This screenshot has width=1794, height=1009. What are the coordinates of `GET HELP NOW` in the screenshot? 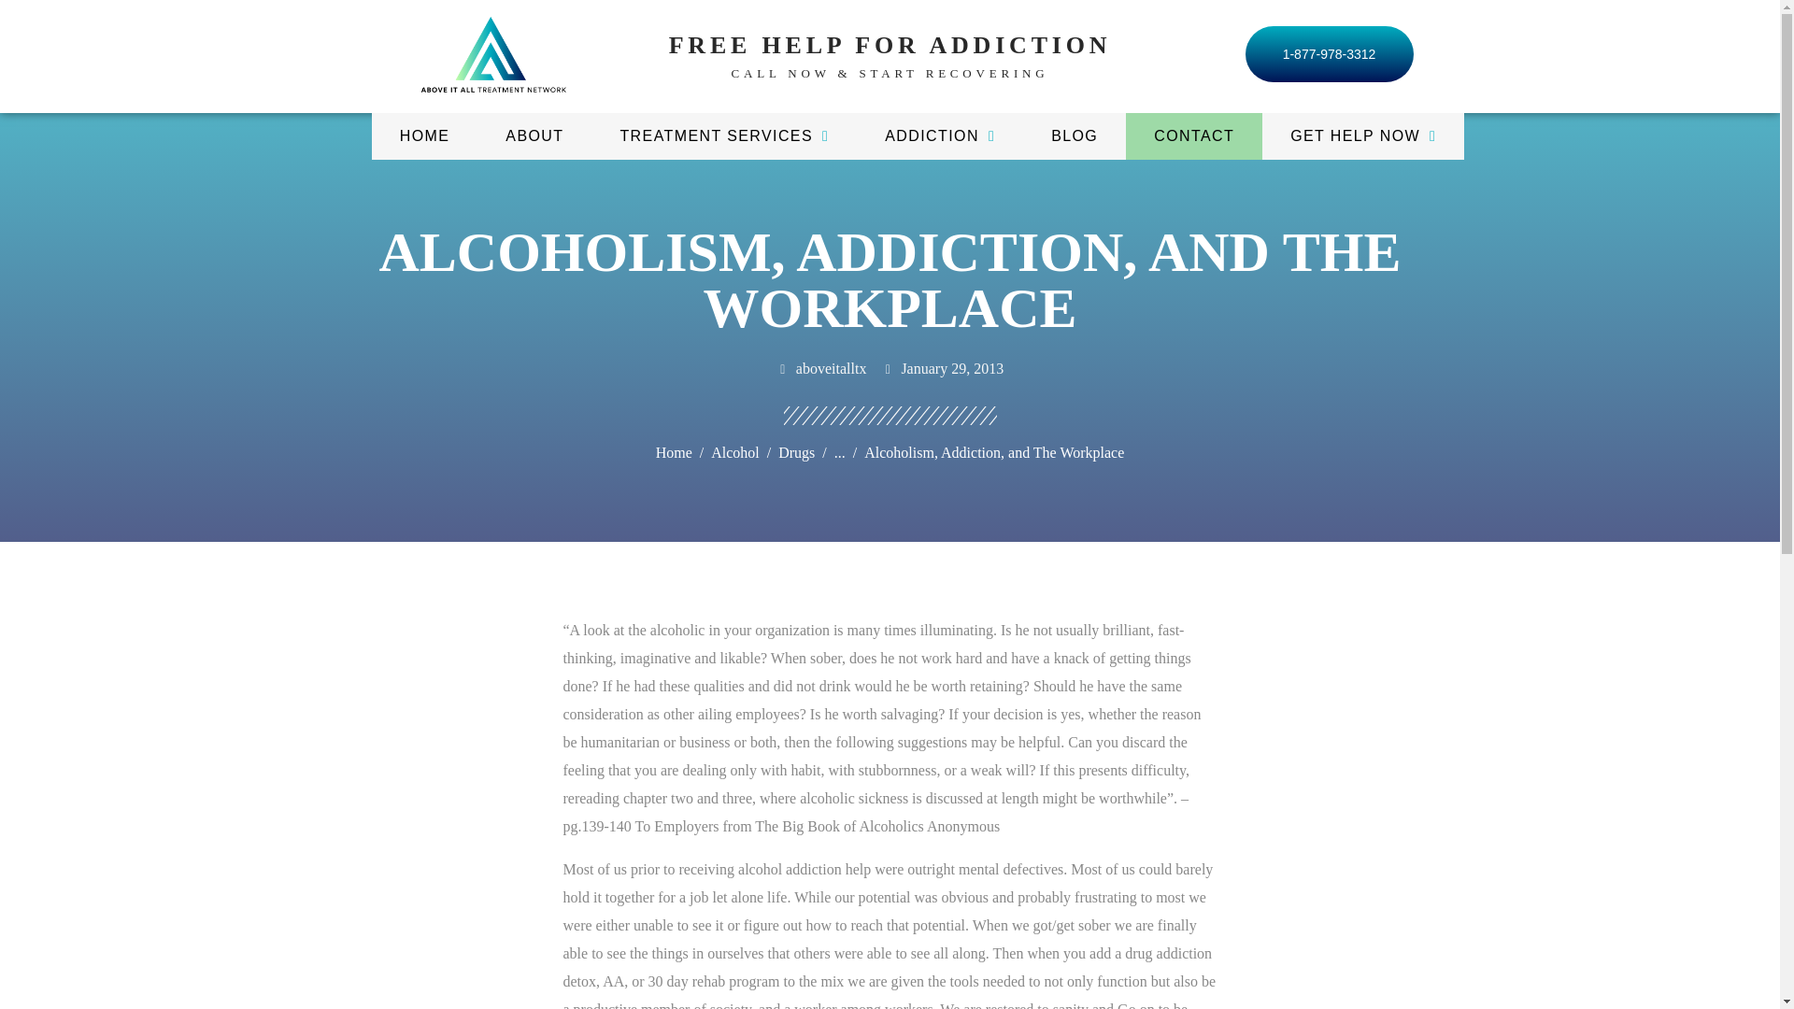 It's located at (1362, 135).